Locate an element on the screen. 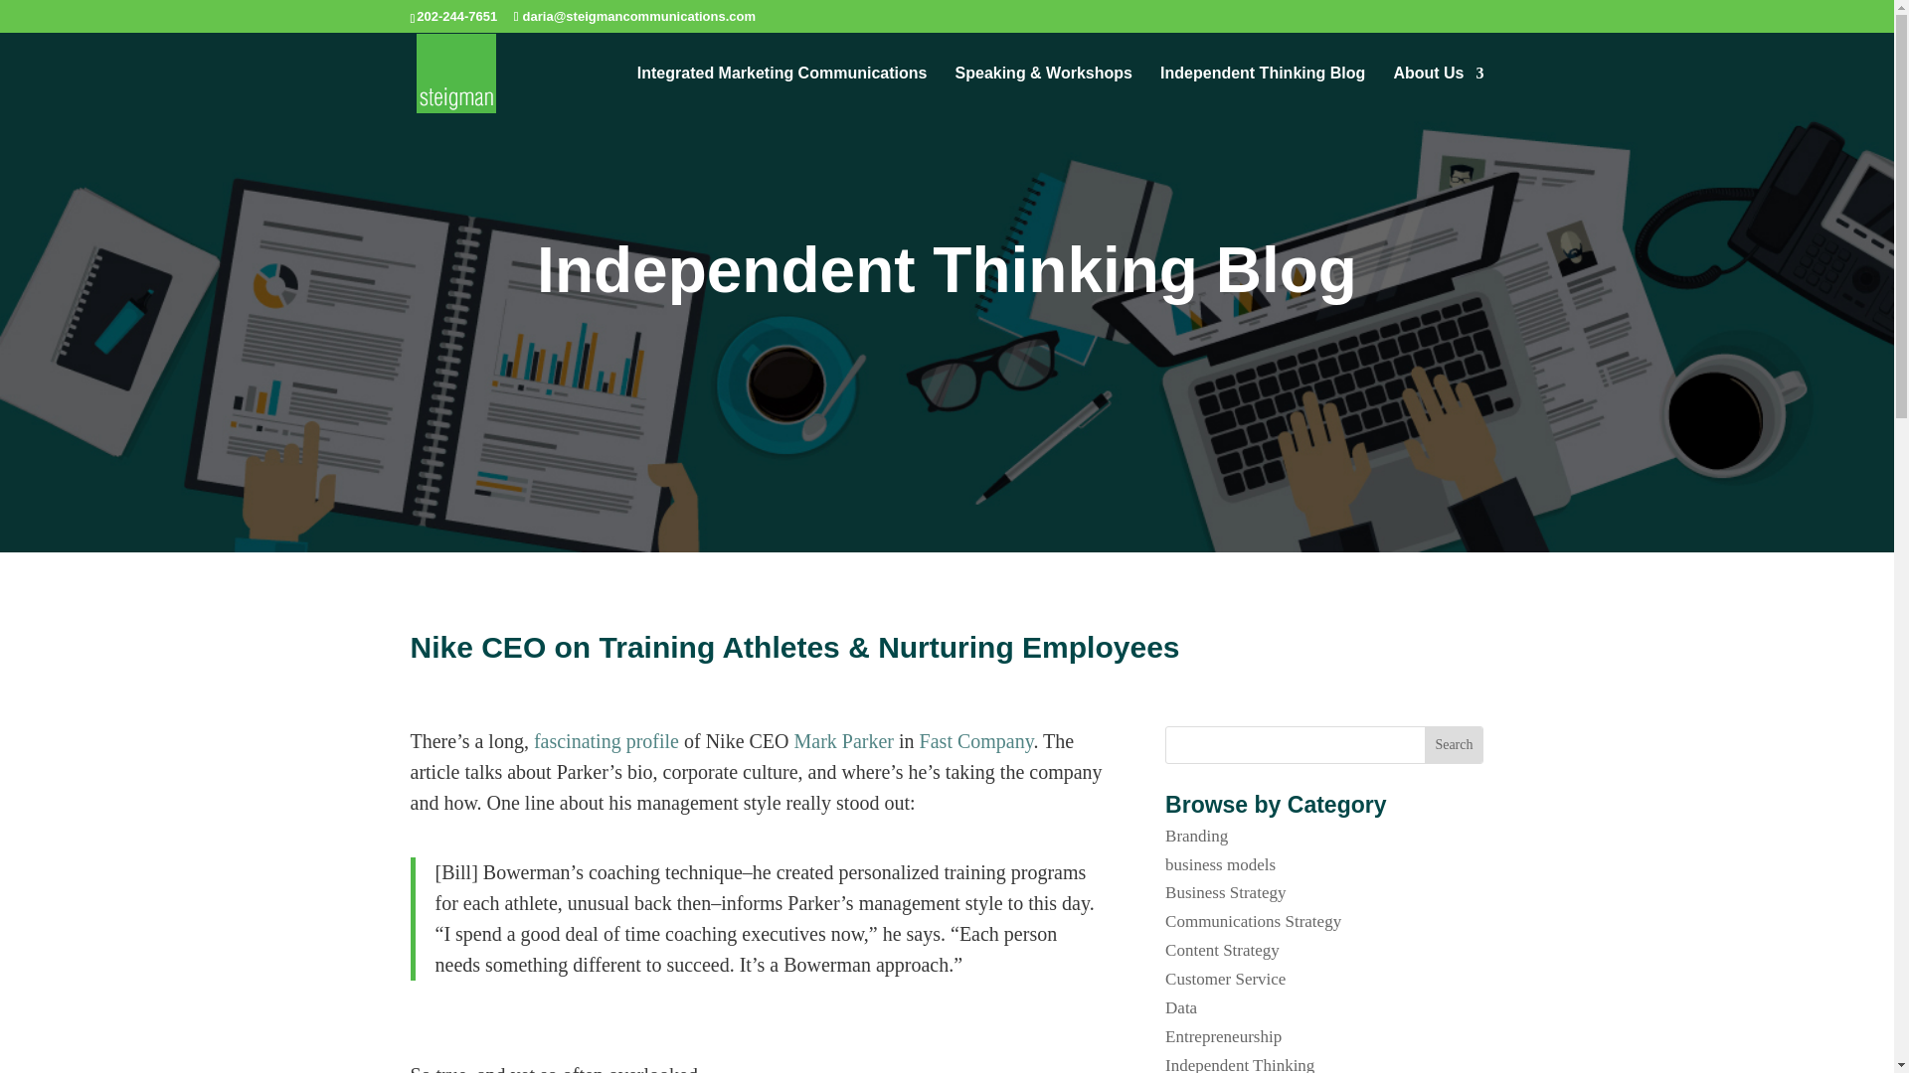  Mark Parker is located at coordinates (844, 741).